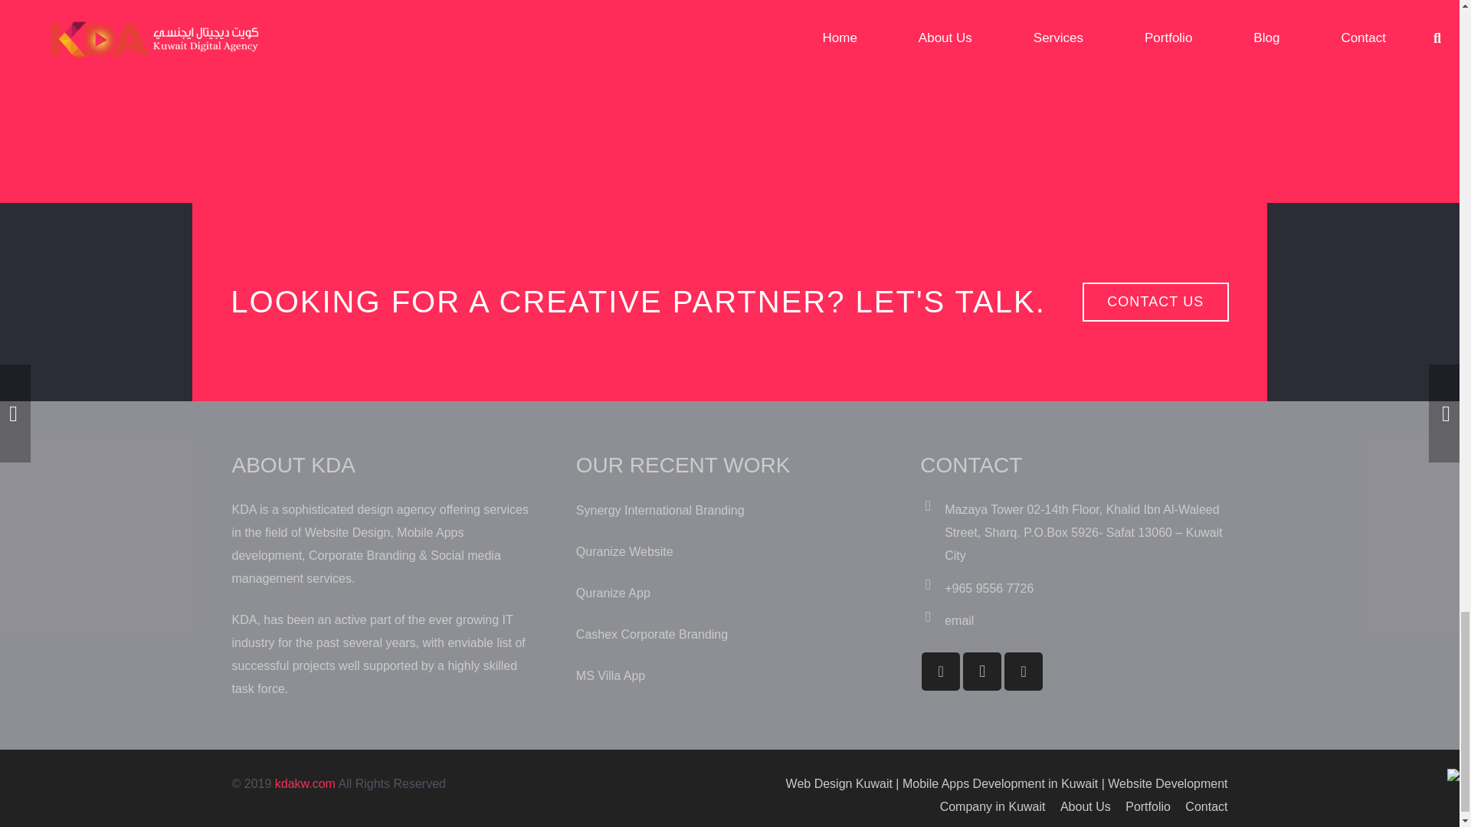  Describe the element at coordinates (660, 510) in the screenshot. I see `Synergy International Branding` at that location.